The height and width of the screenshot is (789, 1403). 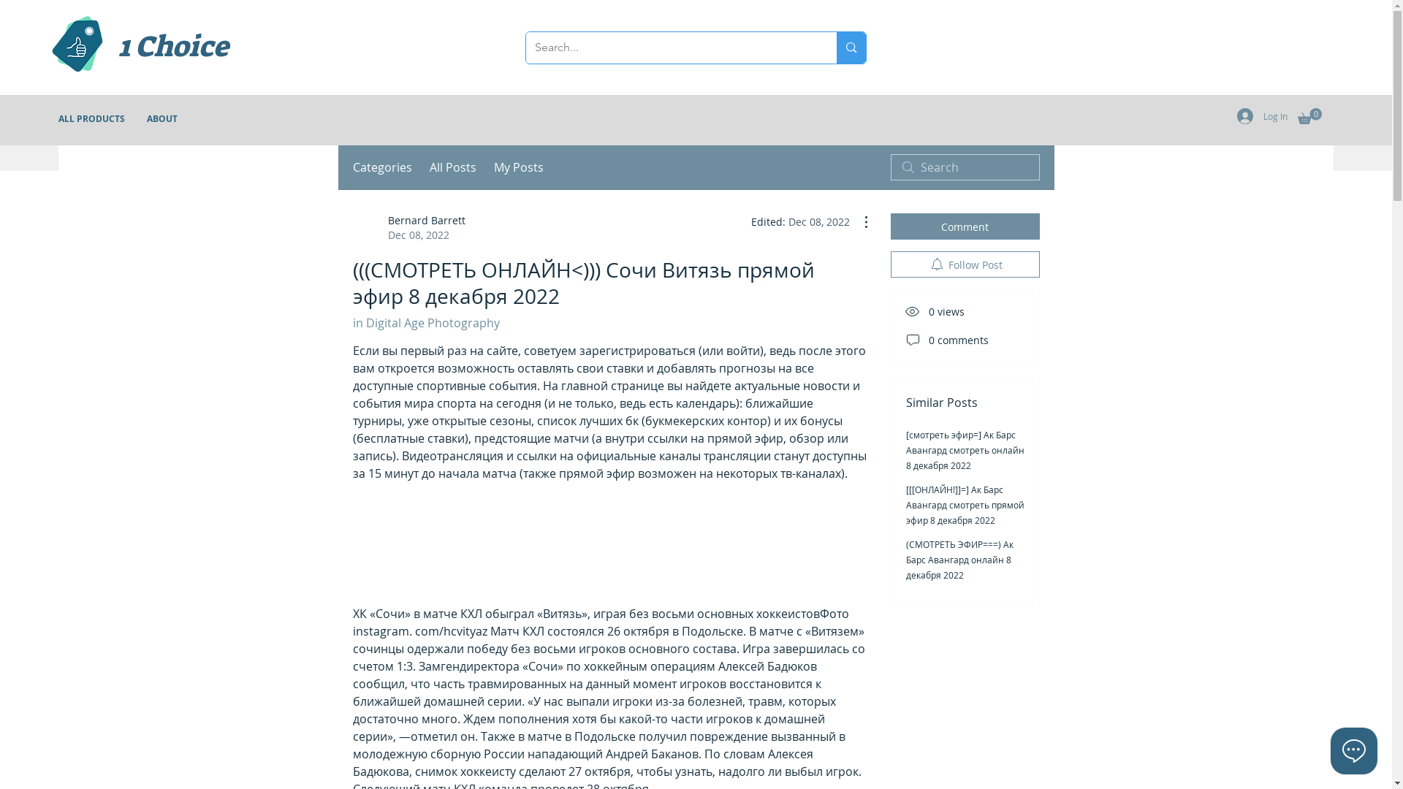 What do you see at coordinates (1309, 116) in the screenshot?
I see `0` at bounding box center [1309, 116].